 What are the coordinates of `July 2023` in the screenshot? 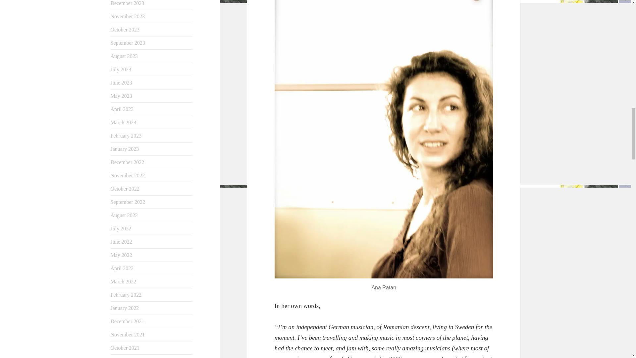 It's located at (121, 69).